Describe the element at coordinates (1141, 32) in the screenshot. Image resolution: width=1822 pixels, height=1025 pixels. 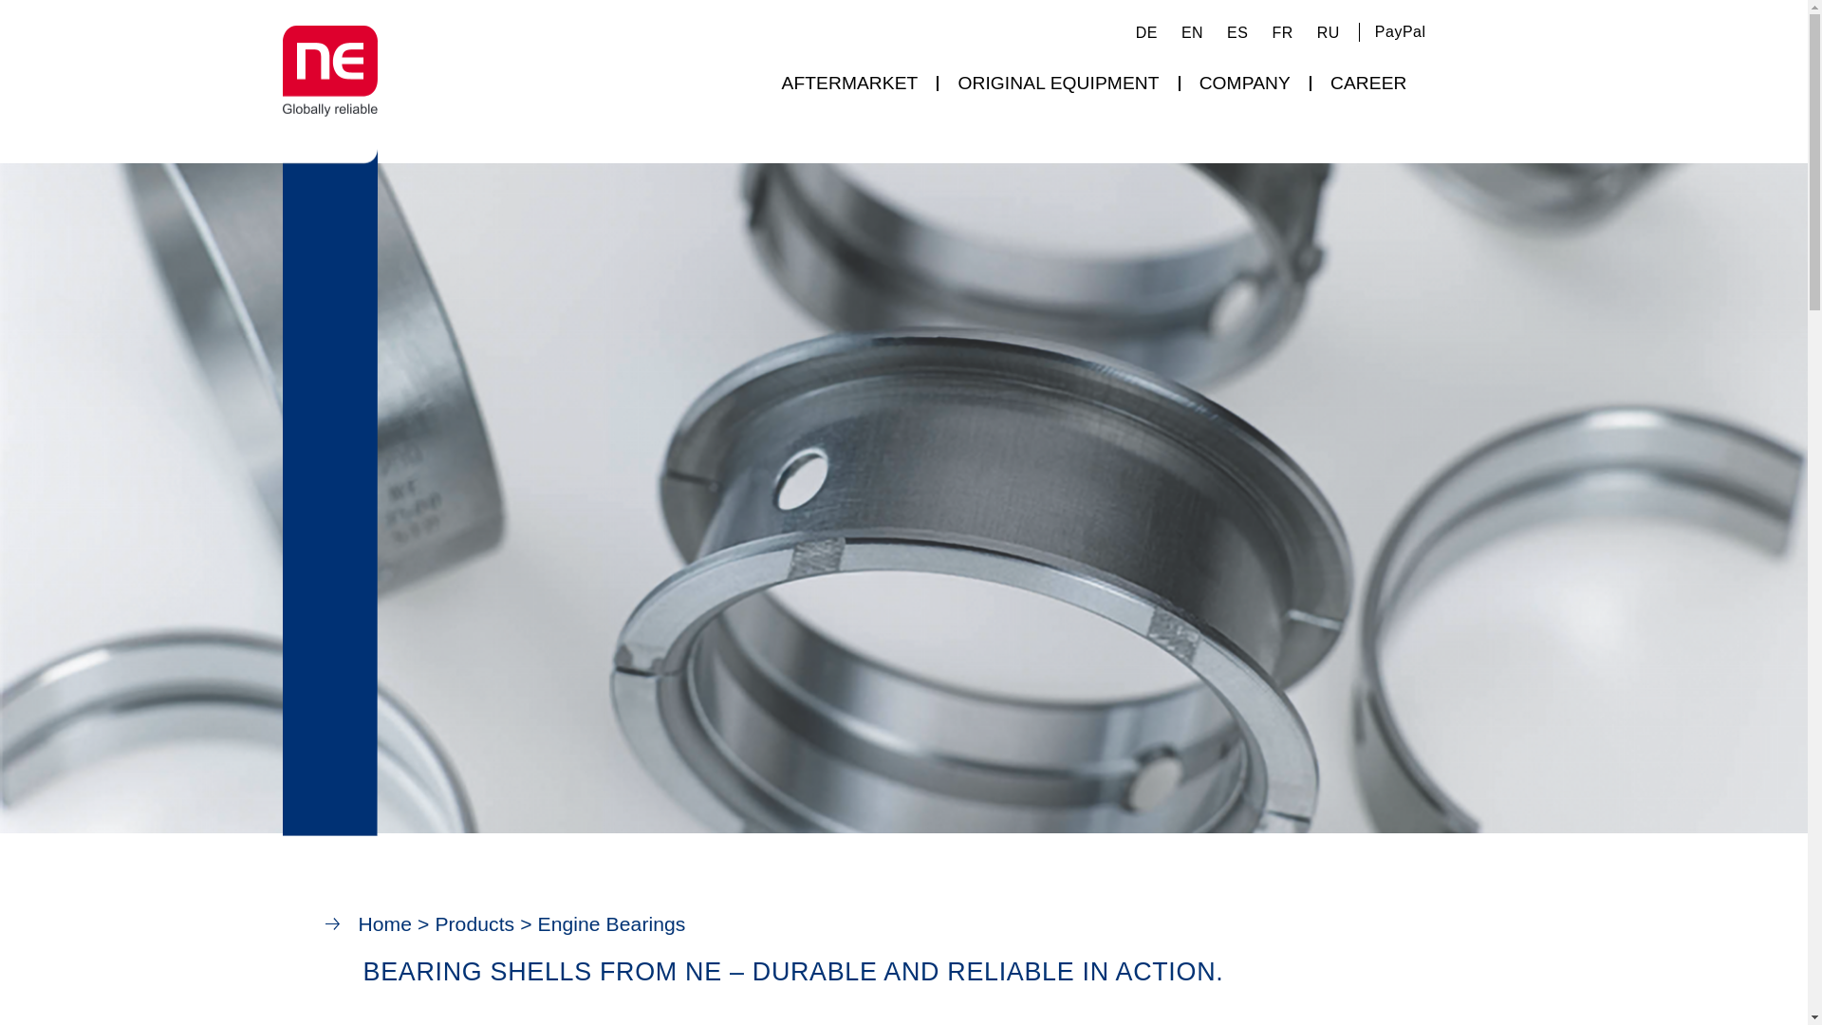
I see `DE` at that location.